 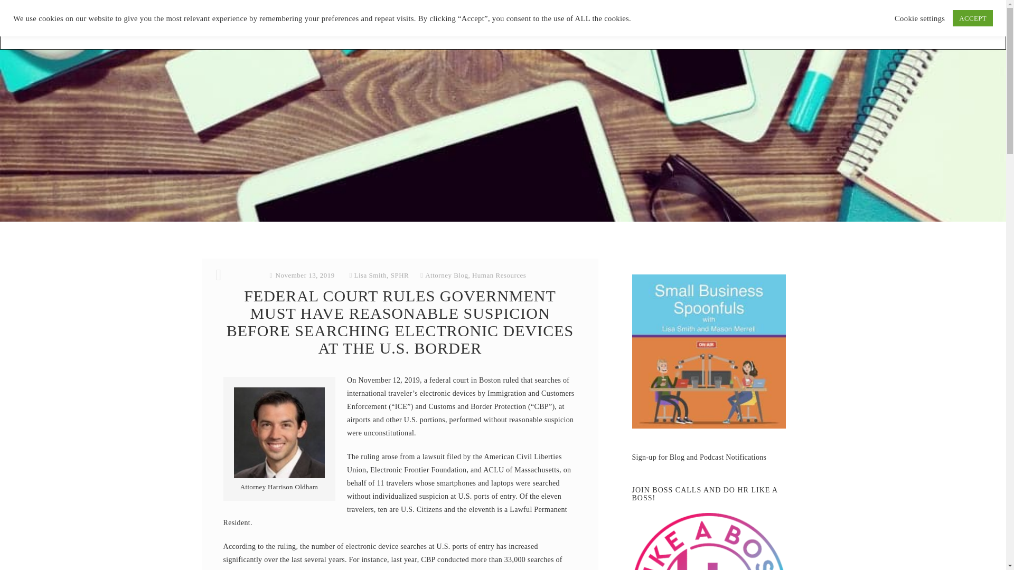 I want to click on DEMO VIDEOS, so click(x=595, y=24).